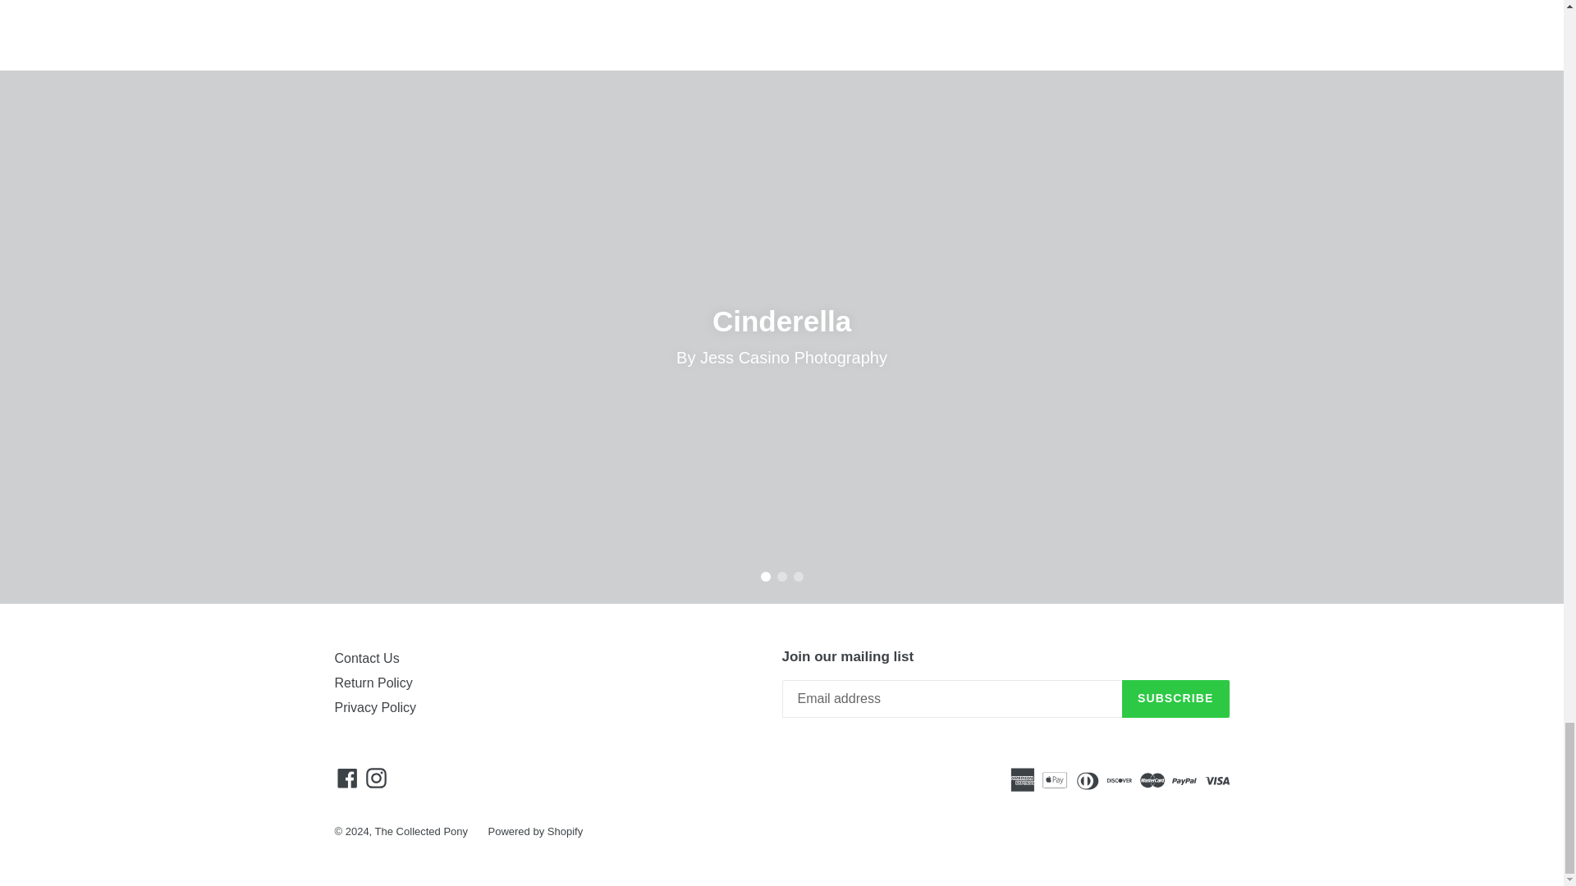 Image resolution: width=1576 pixels, height=886 pixels. I want to click on The Collected Pony on Facebook, so click(347, 778).